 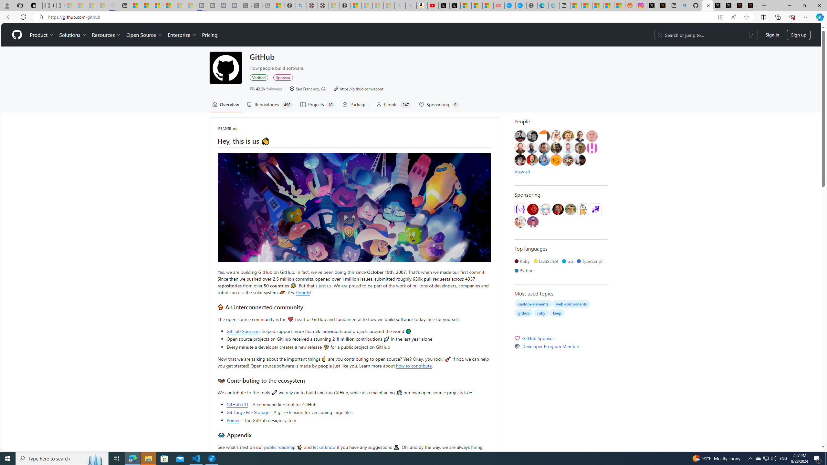 What do you see at coordinates (520, 222) in the screenshot?
I see `@sindresorhus` at bounding box center [520, 222].